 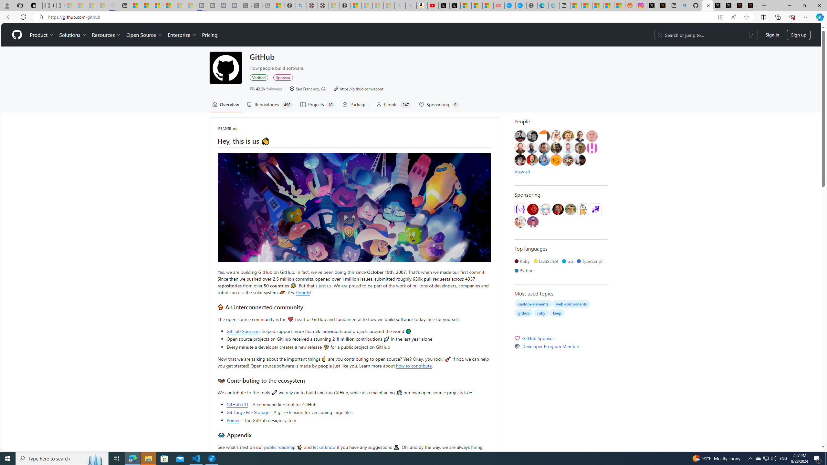 What do you see at coordinates (520, 222) in the screenshot?
I see `@sindresorhus` at bounding box center [520, 222].